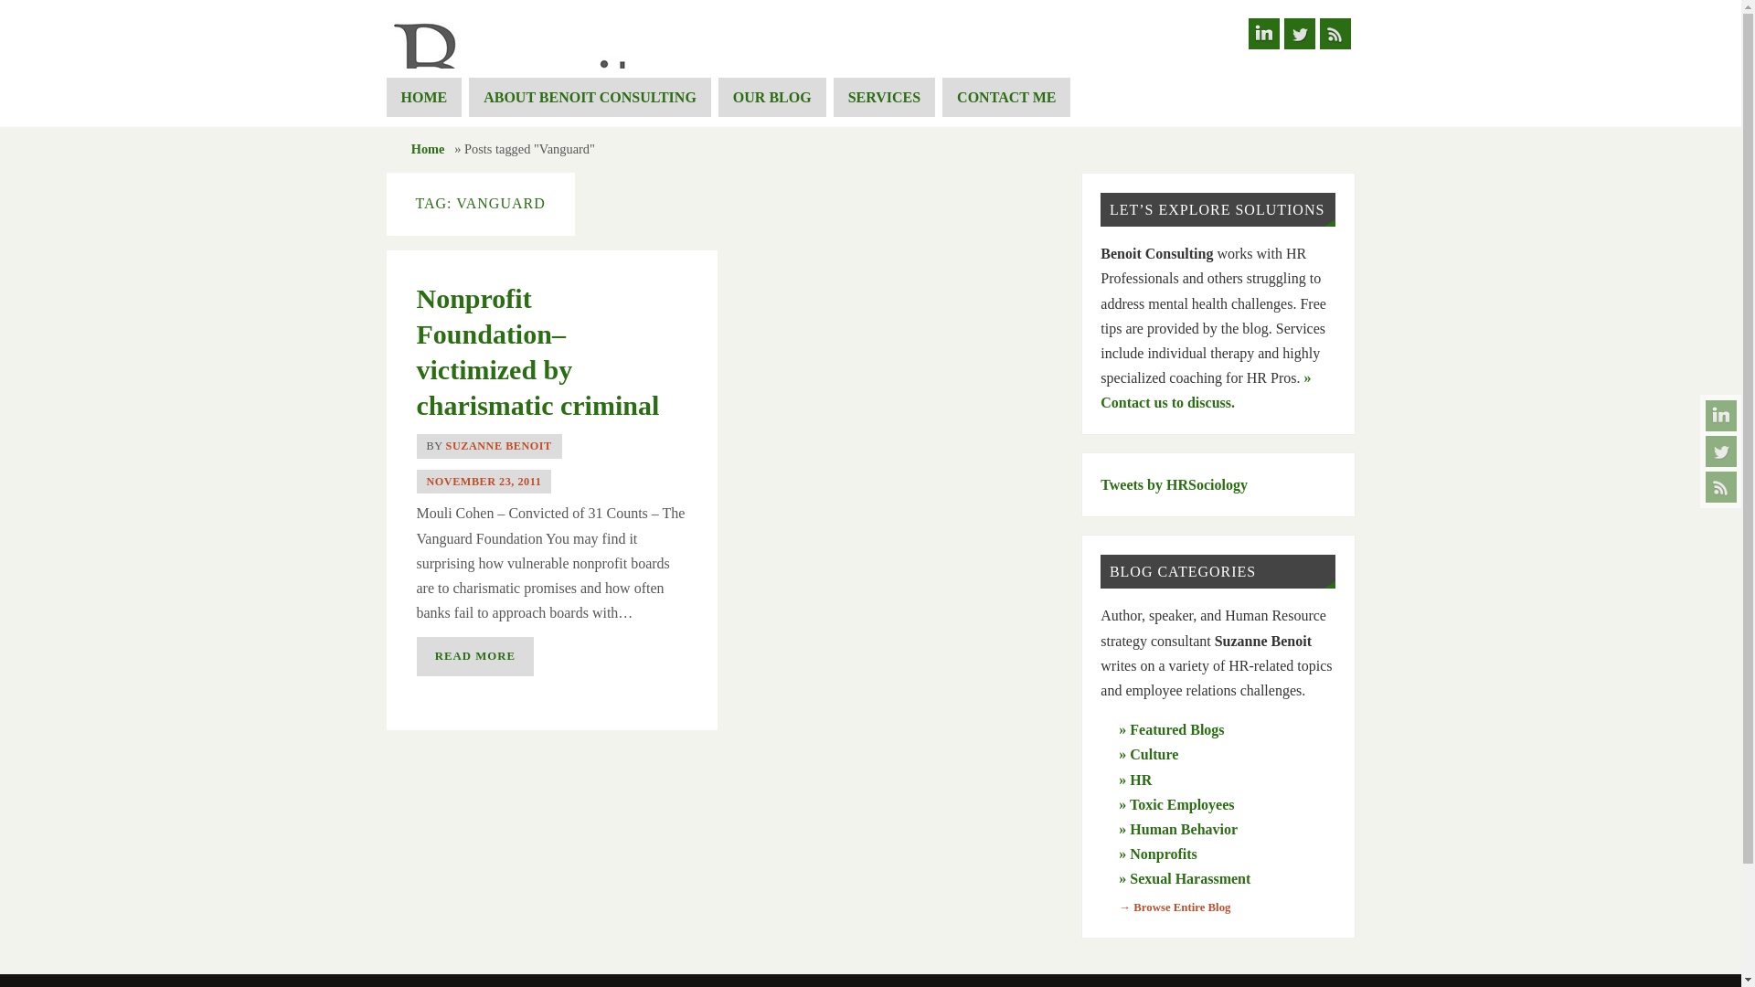 The image size is (1755, 987). I want to click on Twitter, so click(1721, 451).